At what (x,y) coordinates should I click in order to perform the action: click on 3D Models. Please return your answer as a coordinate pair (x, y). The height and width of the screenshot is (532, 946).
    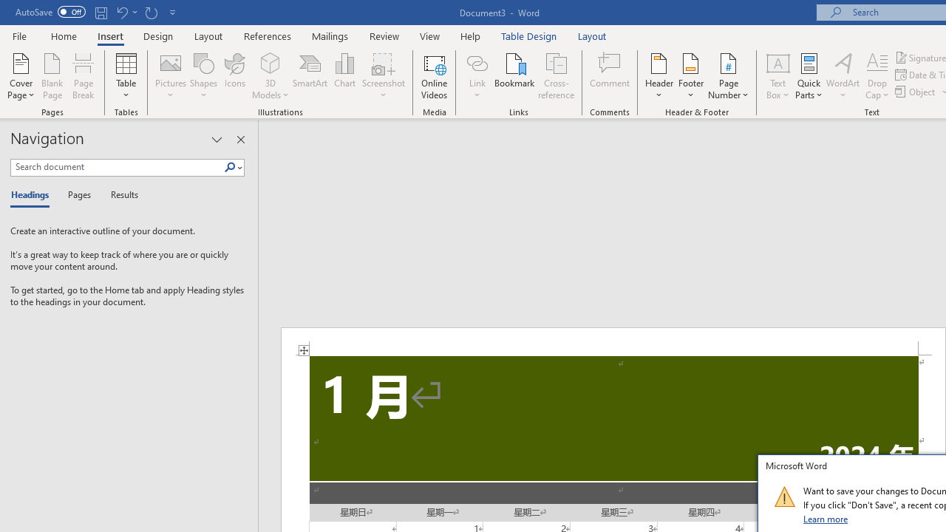
    Looking at the image, I should click on (270, 62).